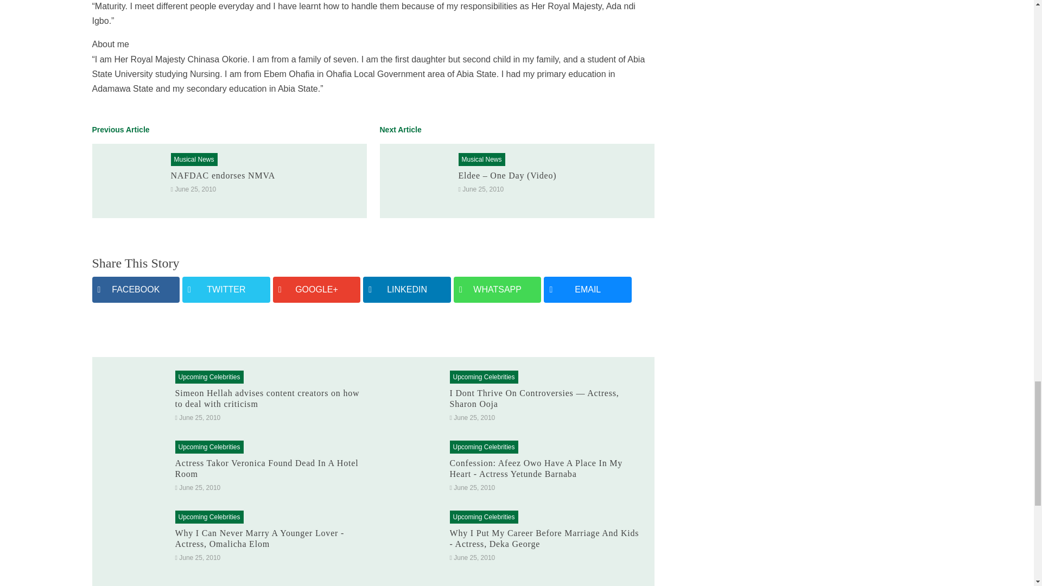 Image resolution: width=1042 pixels, height=586 pixels. What do you see at coordinates (317, 289) in the screenshot?
I see `googleplus` at bounding box center [317, 289].